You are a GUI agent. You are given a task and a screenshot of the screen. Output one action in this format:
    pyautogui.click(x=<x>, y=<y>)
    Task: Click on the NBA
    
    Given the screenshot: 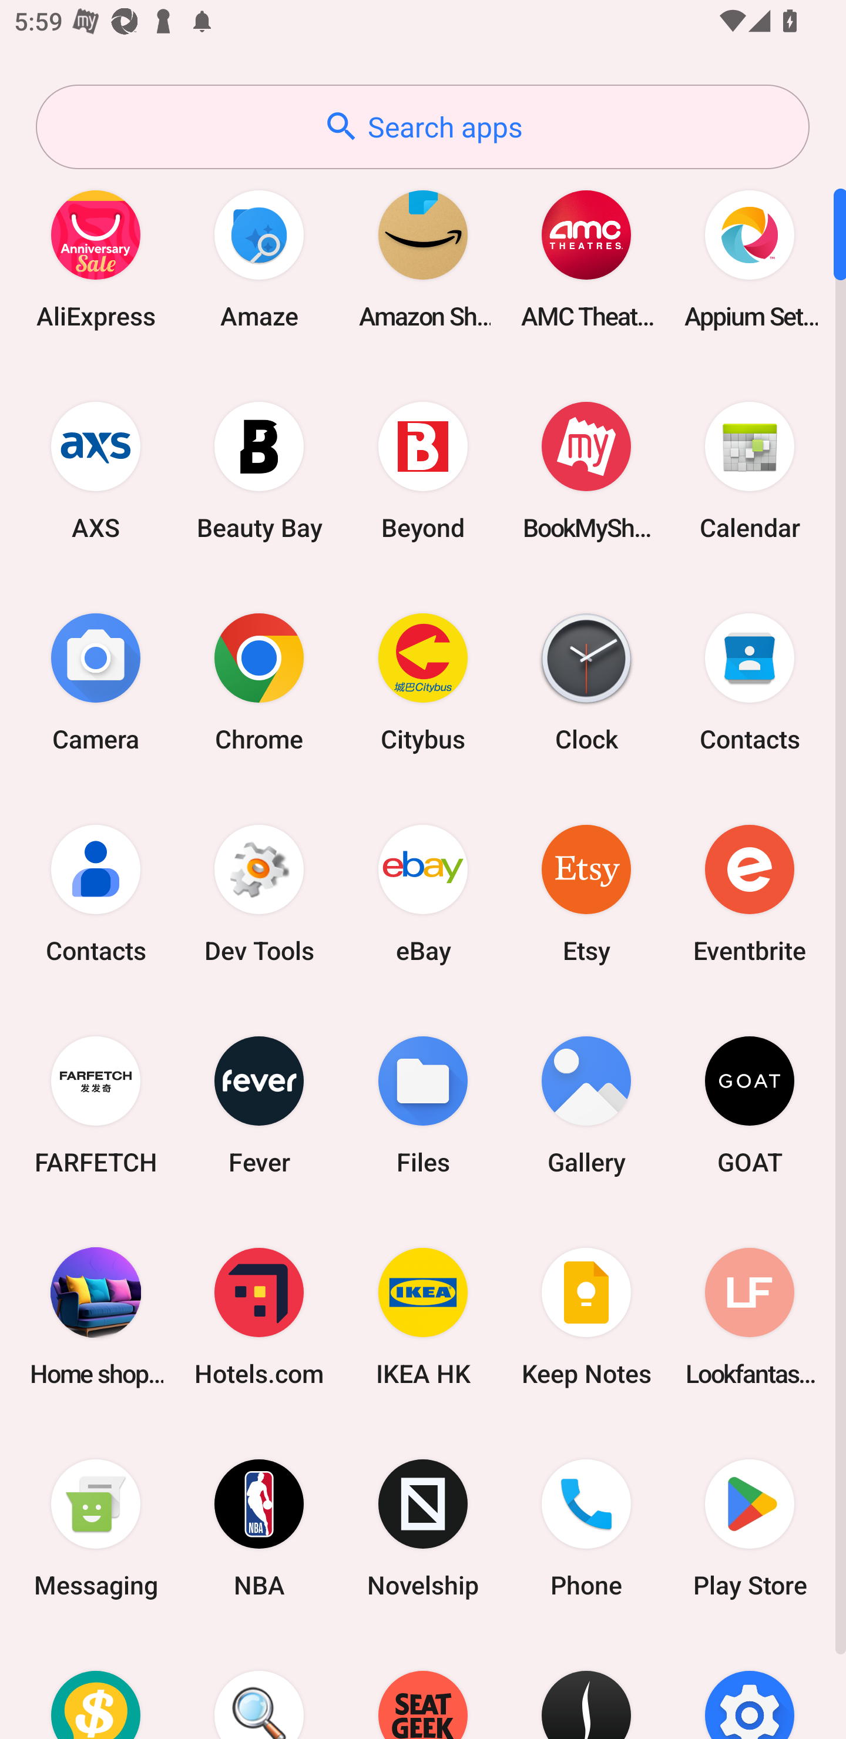 What is the action you would take?
    pyautogui.click(x=259, y=1529)
    